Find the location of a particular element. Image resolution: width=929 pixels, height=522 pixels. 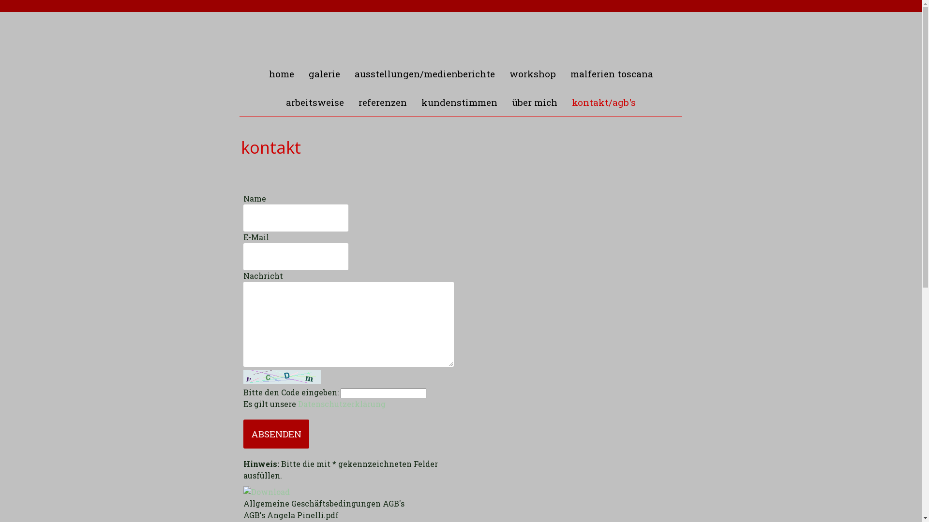

malferien toscana is located at coordinates (612, 74).